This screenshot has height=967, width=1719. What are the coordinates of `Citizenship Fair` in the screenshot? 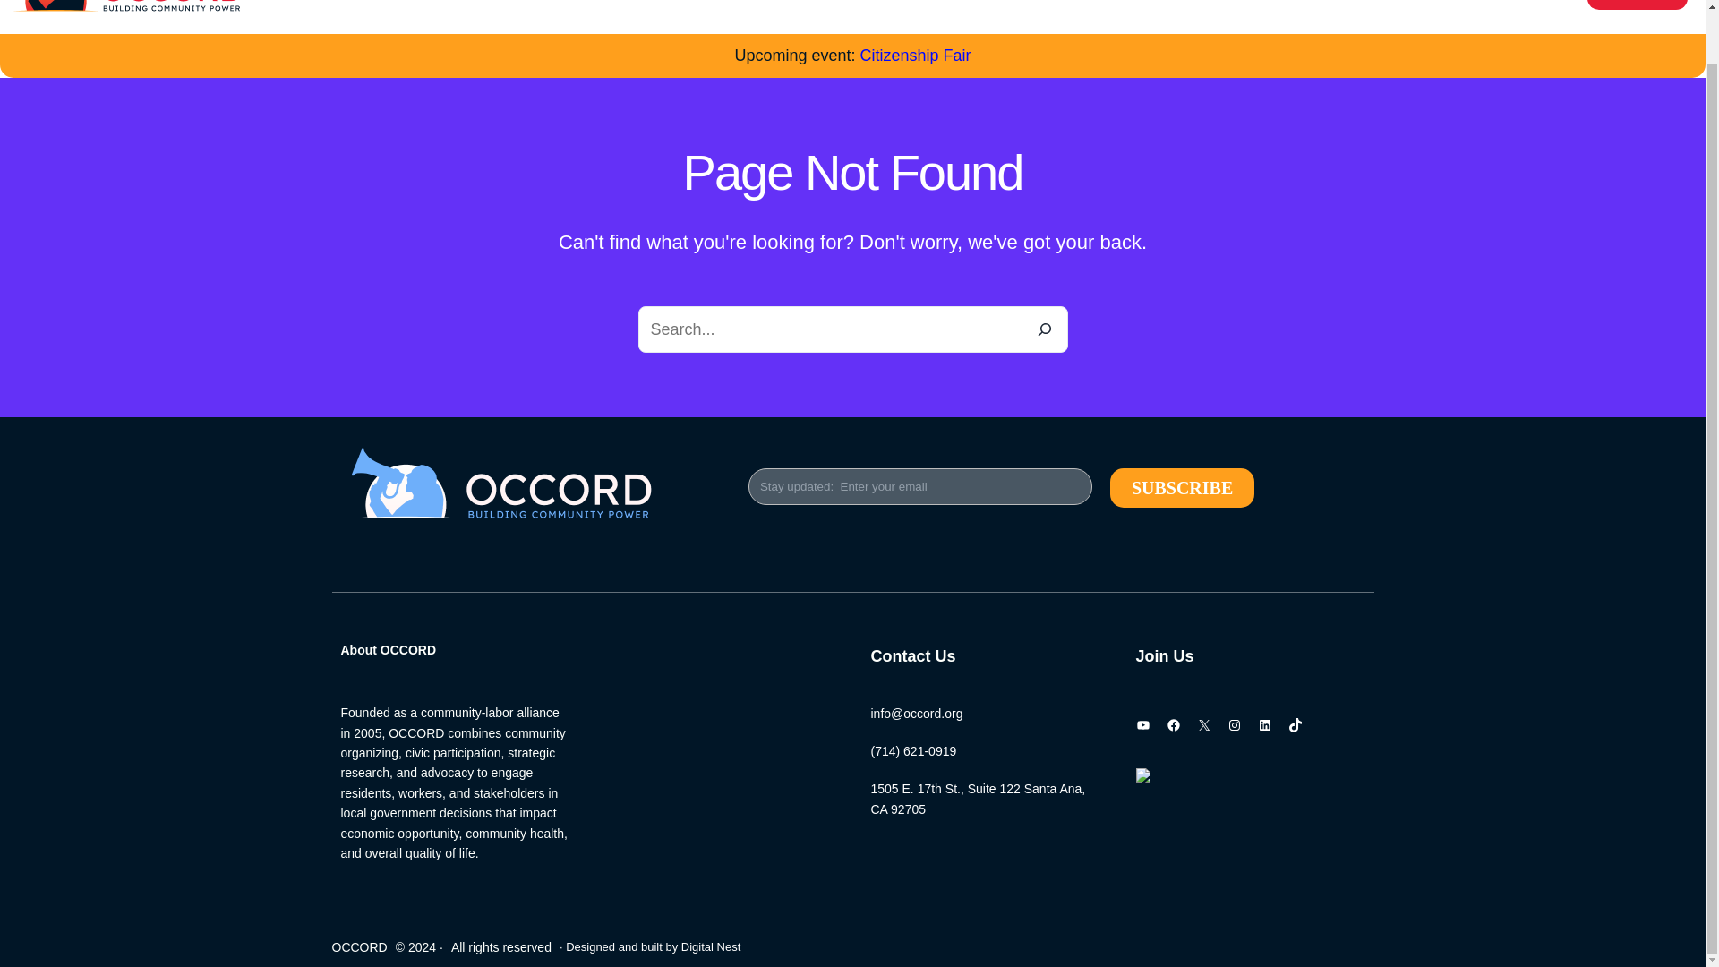 It's located at (915, 56).